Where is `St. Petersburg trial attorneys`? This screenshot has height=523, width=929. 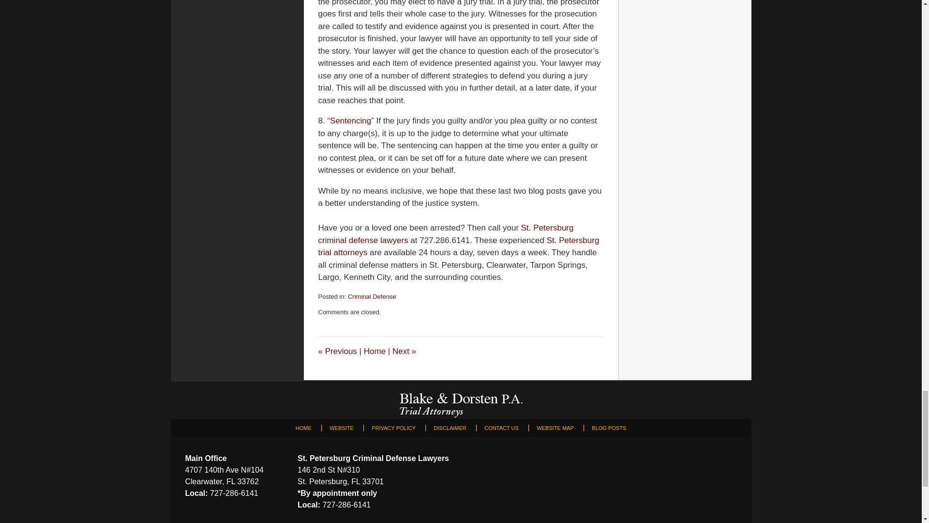 St. Petersburg trial attorneys is located at coordinates (459, 247).